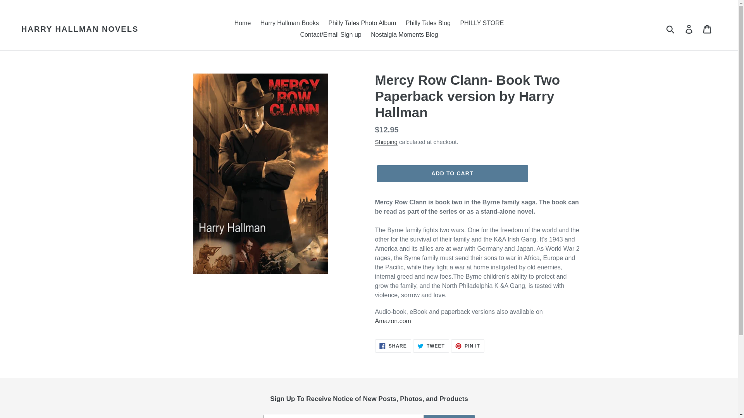 This screenshot has height=418, width=744. I want to click on Log in, so click(689, 29).